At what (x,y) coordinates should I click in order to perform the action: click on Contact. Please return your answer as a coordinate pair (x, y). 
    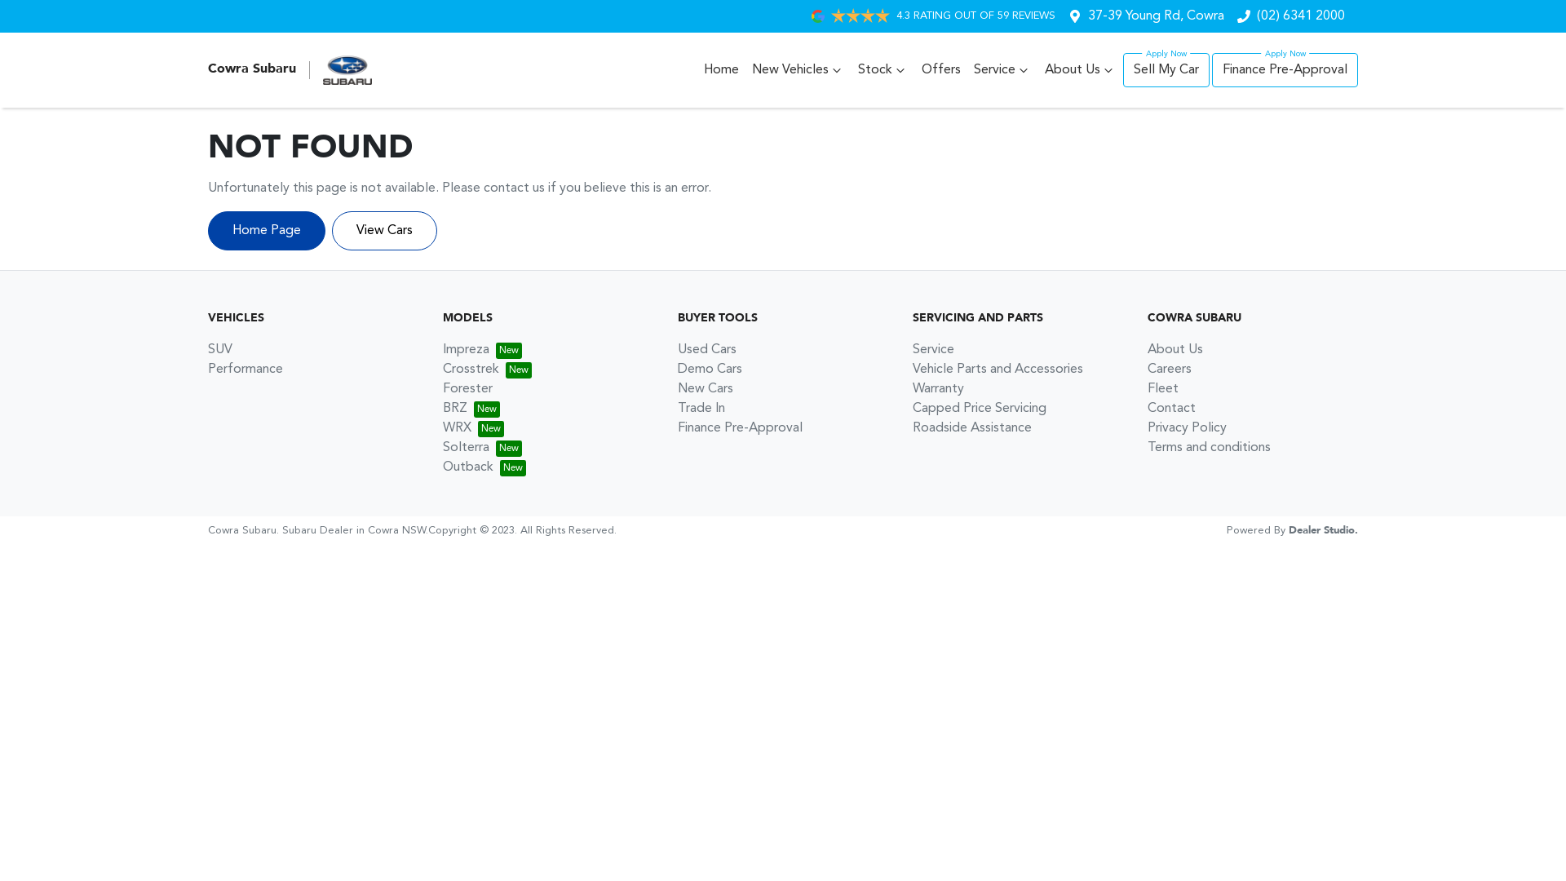
    Looking at the image, I should click on (1171, 408).